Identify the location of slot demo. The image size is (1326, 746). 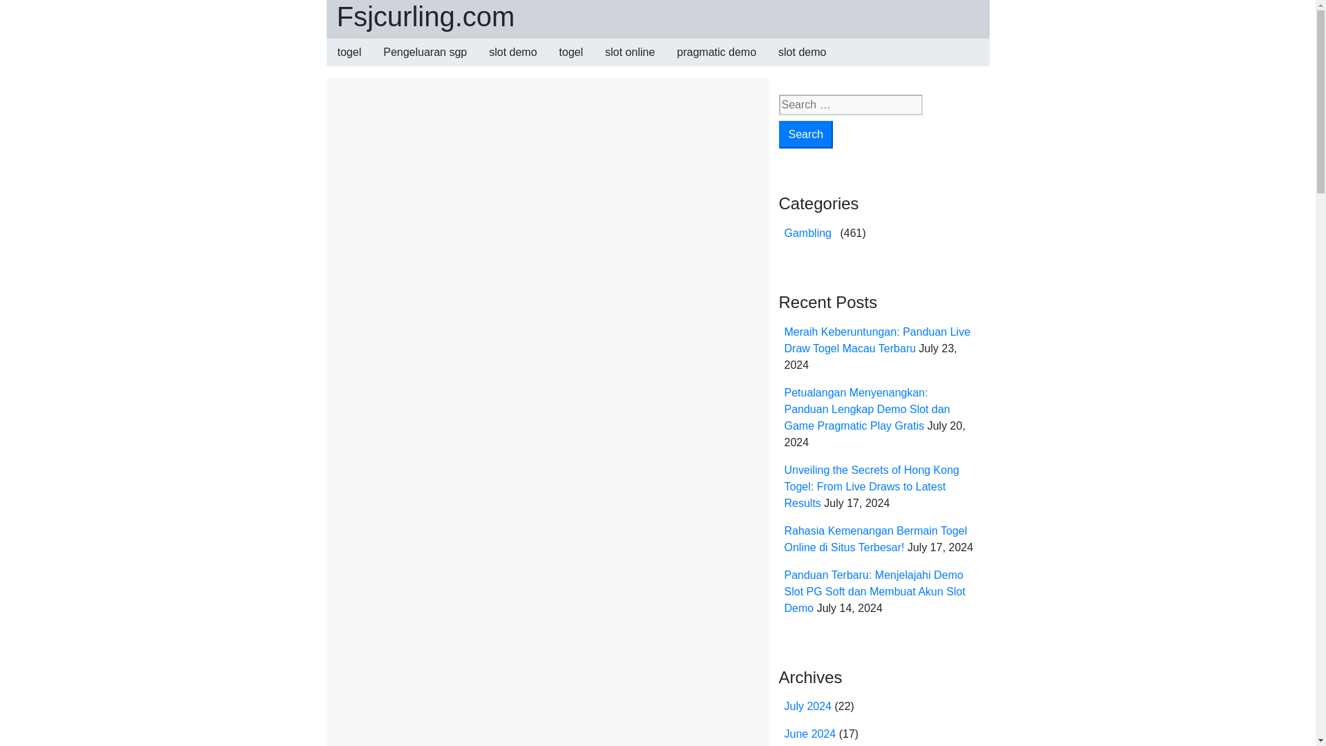
(512, 52).